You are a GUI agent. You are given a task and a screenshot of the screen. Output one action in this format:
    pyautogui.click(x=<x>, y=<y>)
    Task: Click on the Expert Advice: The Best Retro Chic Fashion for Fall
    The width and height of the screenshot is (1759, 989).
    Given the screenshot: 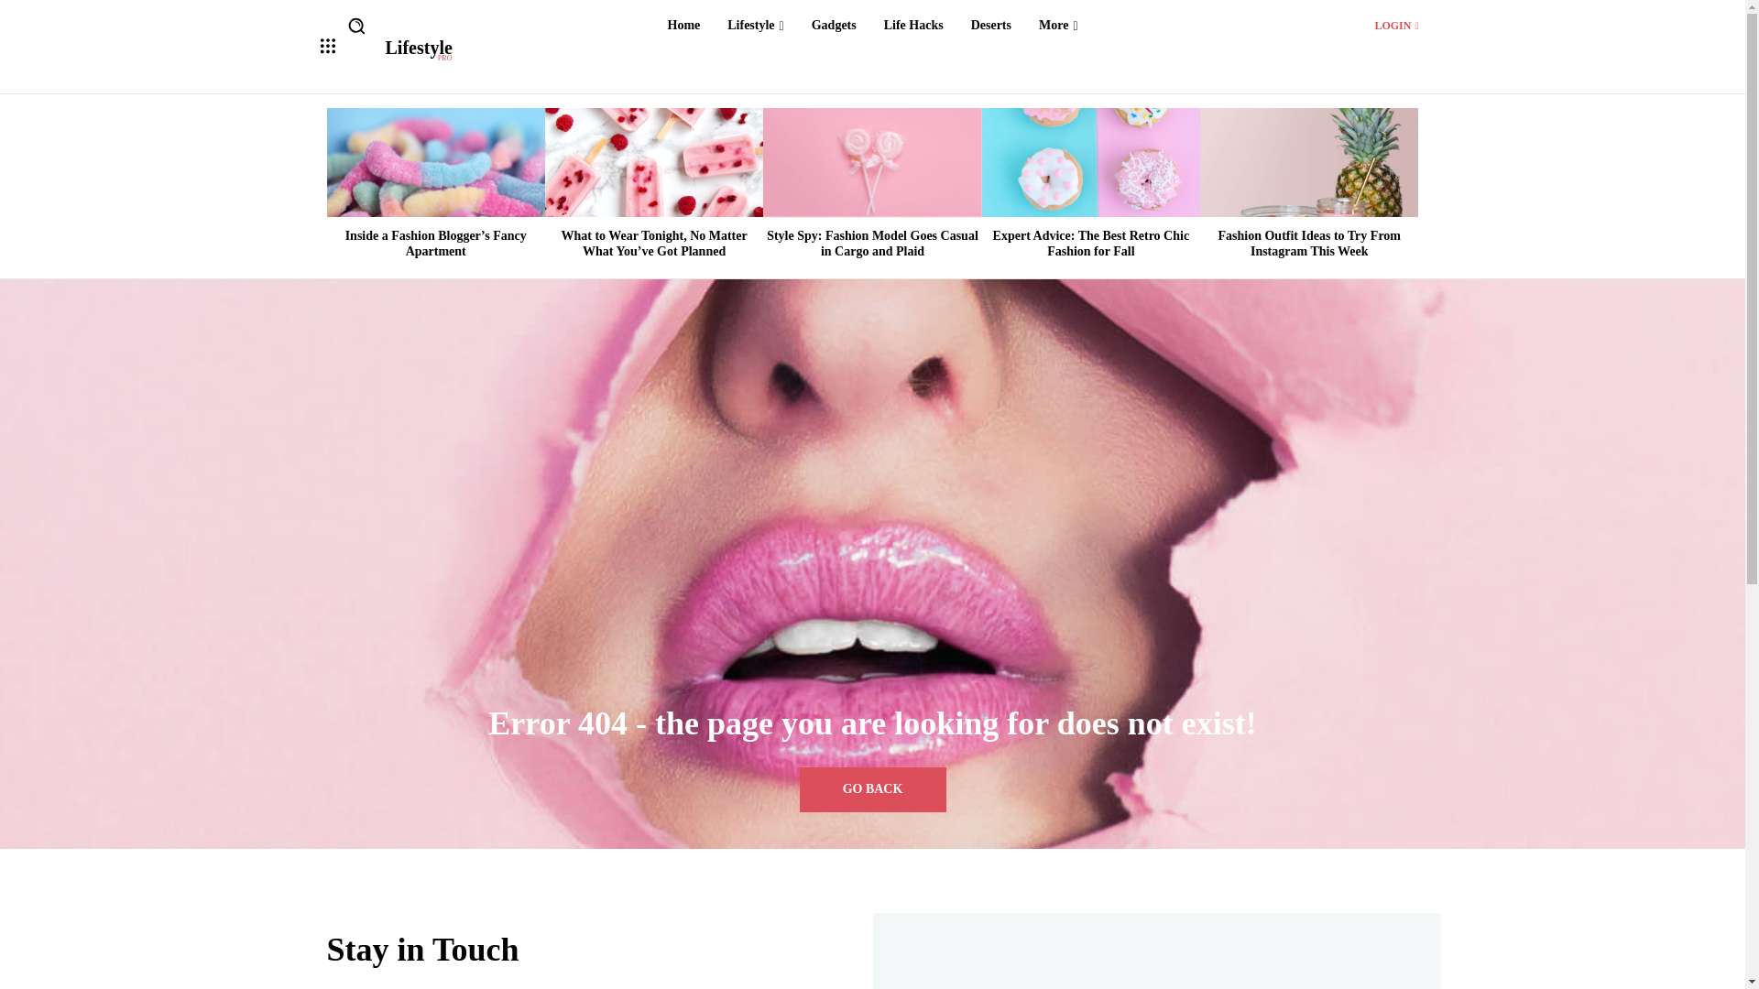 What is the action you would take?
    pyautogui.click(x=1092, y=243)
    